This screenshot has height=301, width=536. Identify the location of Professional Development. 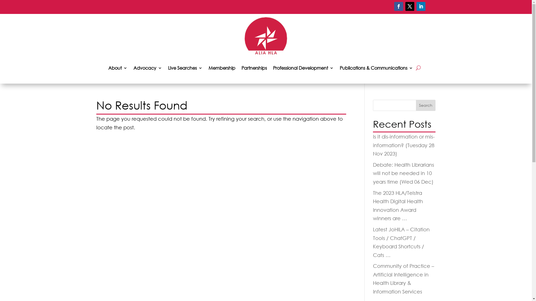
(303, 68).